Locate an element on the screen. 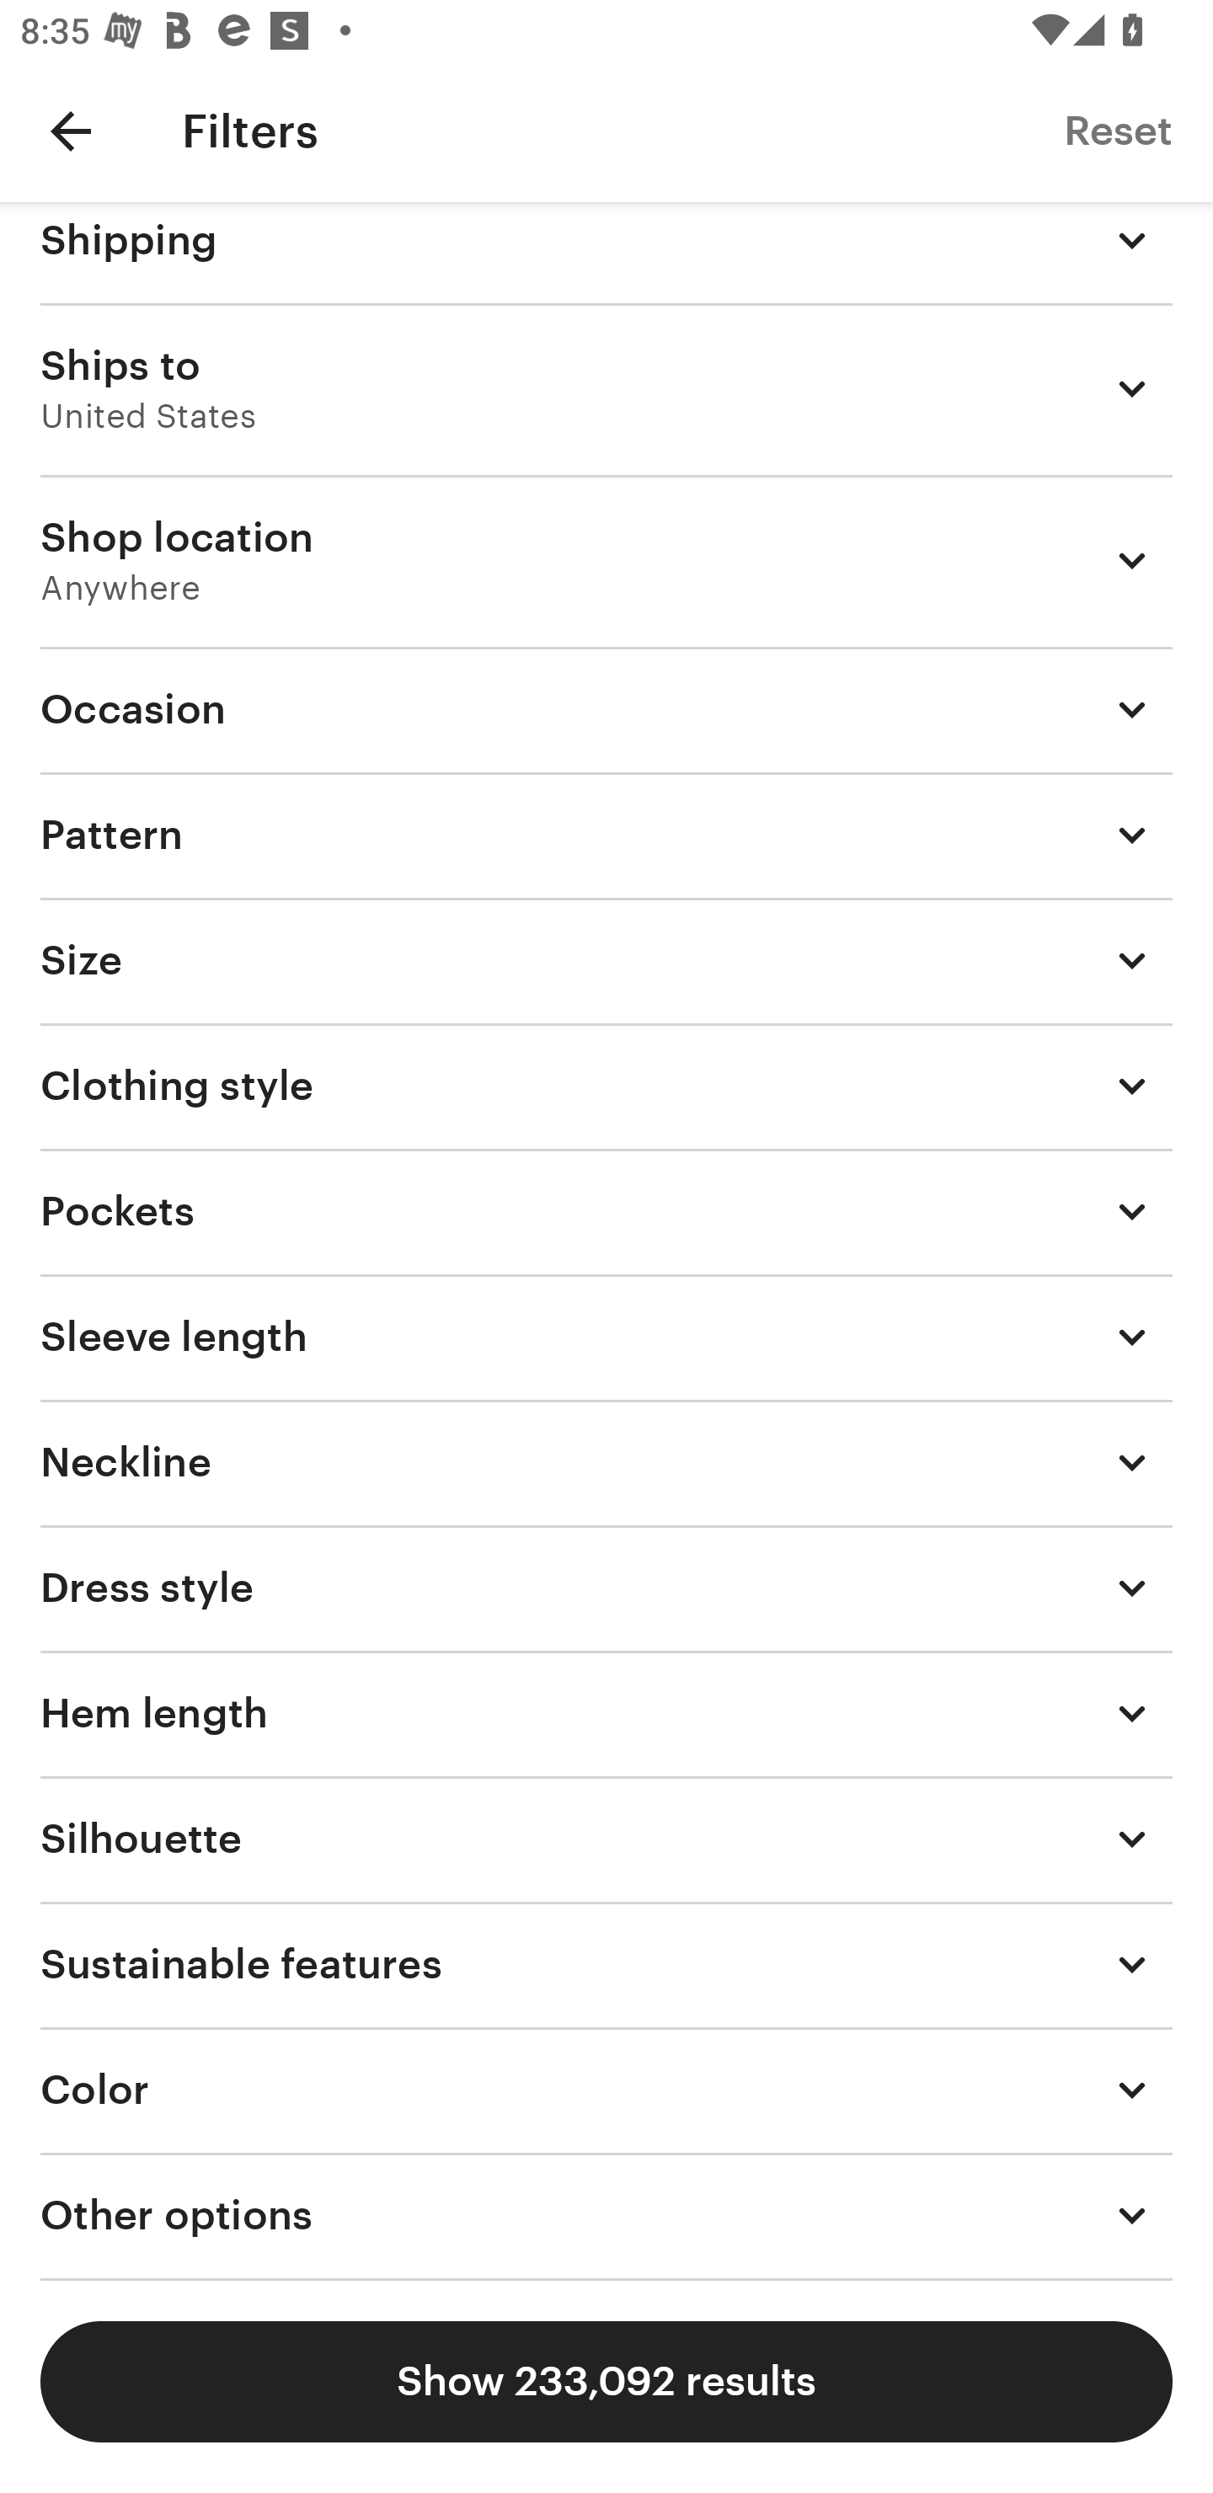 This screenshot has width=1213, height=2493. Navigate up is located at coordinates (71, 131).